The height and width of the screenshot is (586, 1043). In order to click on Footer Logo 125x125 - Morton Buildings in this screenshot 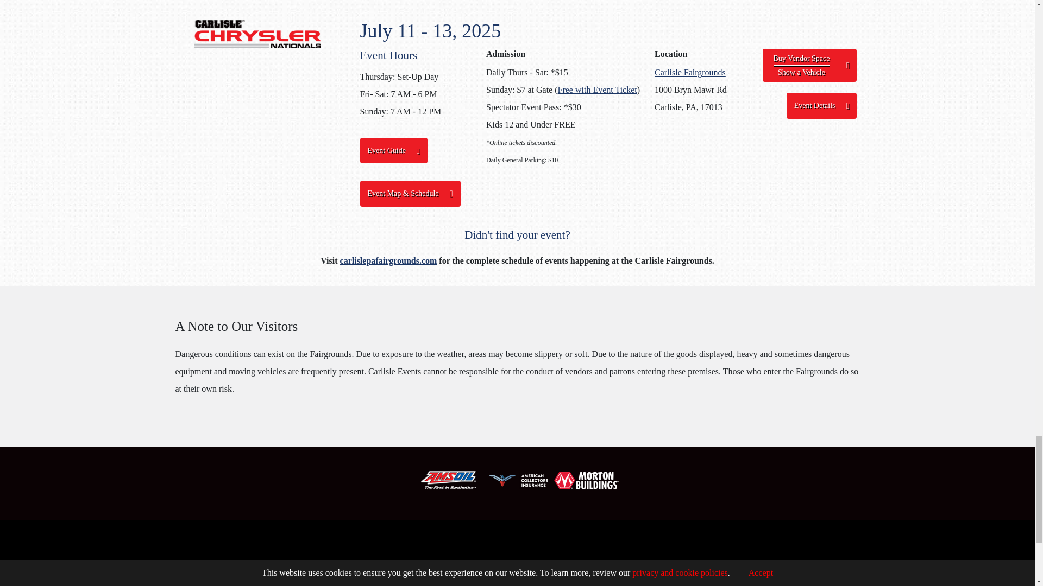, I will do `click(587, 480)`.